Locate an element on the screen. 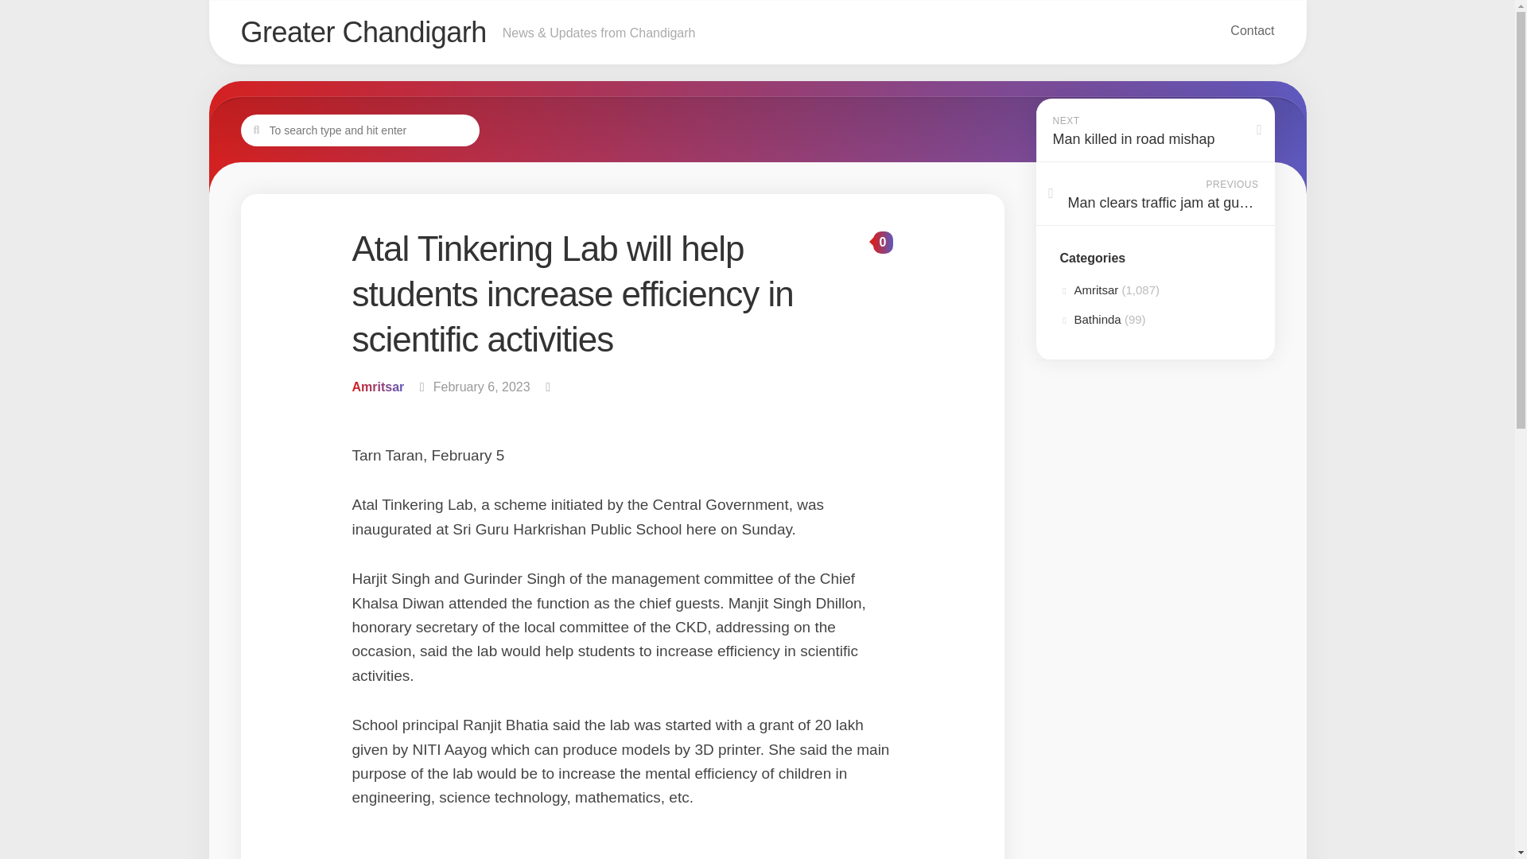  Contact is located at coordinates (1252, 30).